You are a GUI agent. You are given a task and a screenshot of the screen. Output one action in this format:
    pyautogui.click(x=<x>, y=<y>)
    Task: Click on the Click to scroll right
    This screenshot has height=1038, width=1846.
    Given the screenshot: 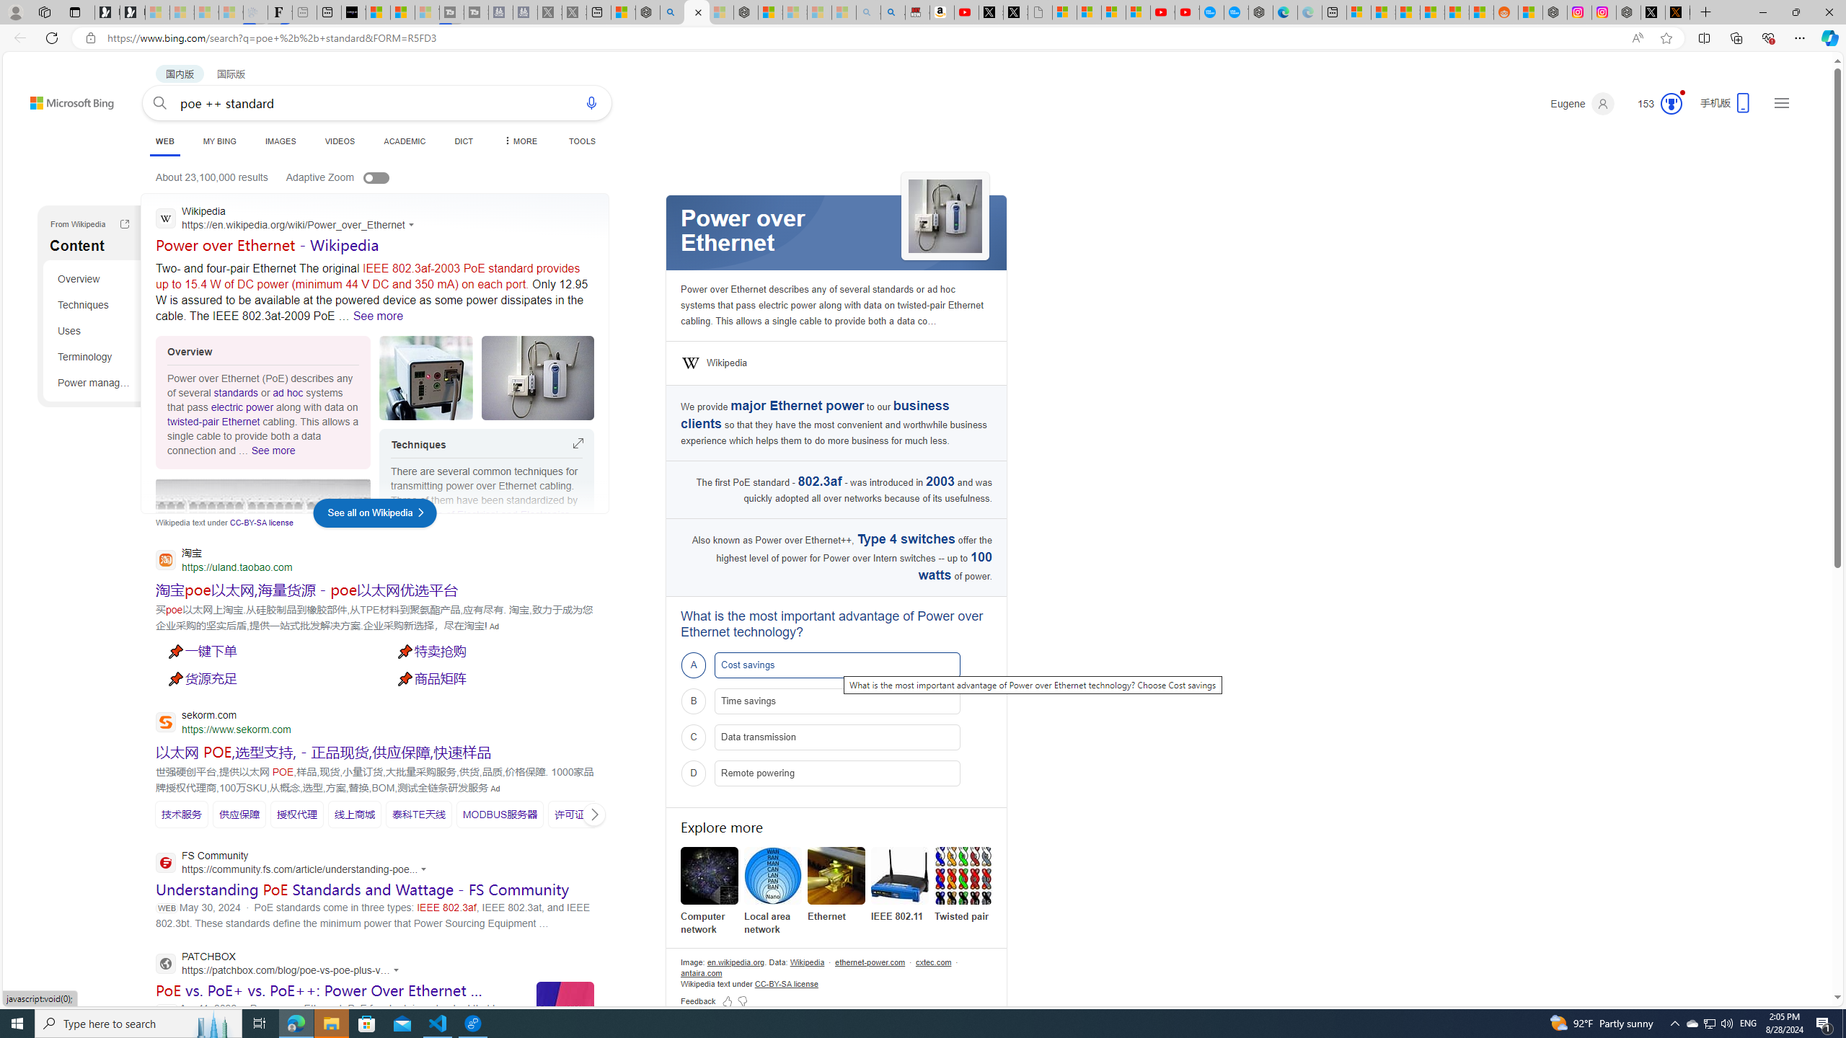 What is the action you would take?
    pyautogui.click(x=594, y=815)
    